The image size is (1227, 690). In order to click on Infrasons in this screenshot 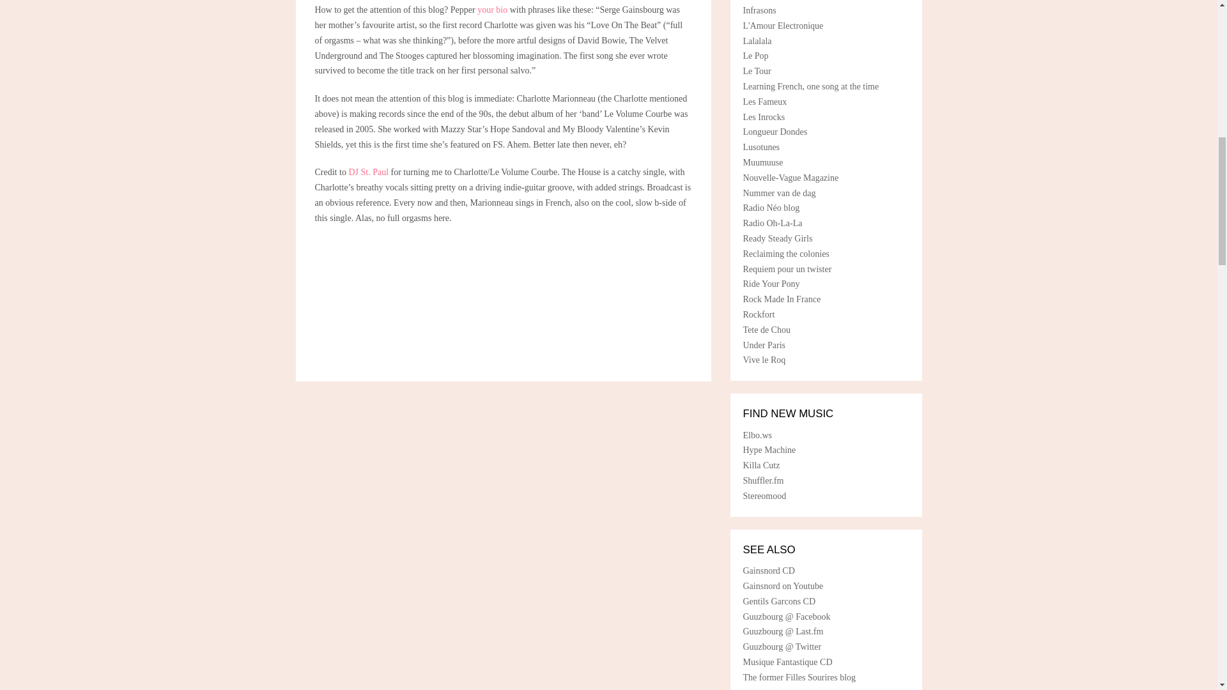, I will do `click(759, 10)`.